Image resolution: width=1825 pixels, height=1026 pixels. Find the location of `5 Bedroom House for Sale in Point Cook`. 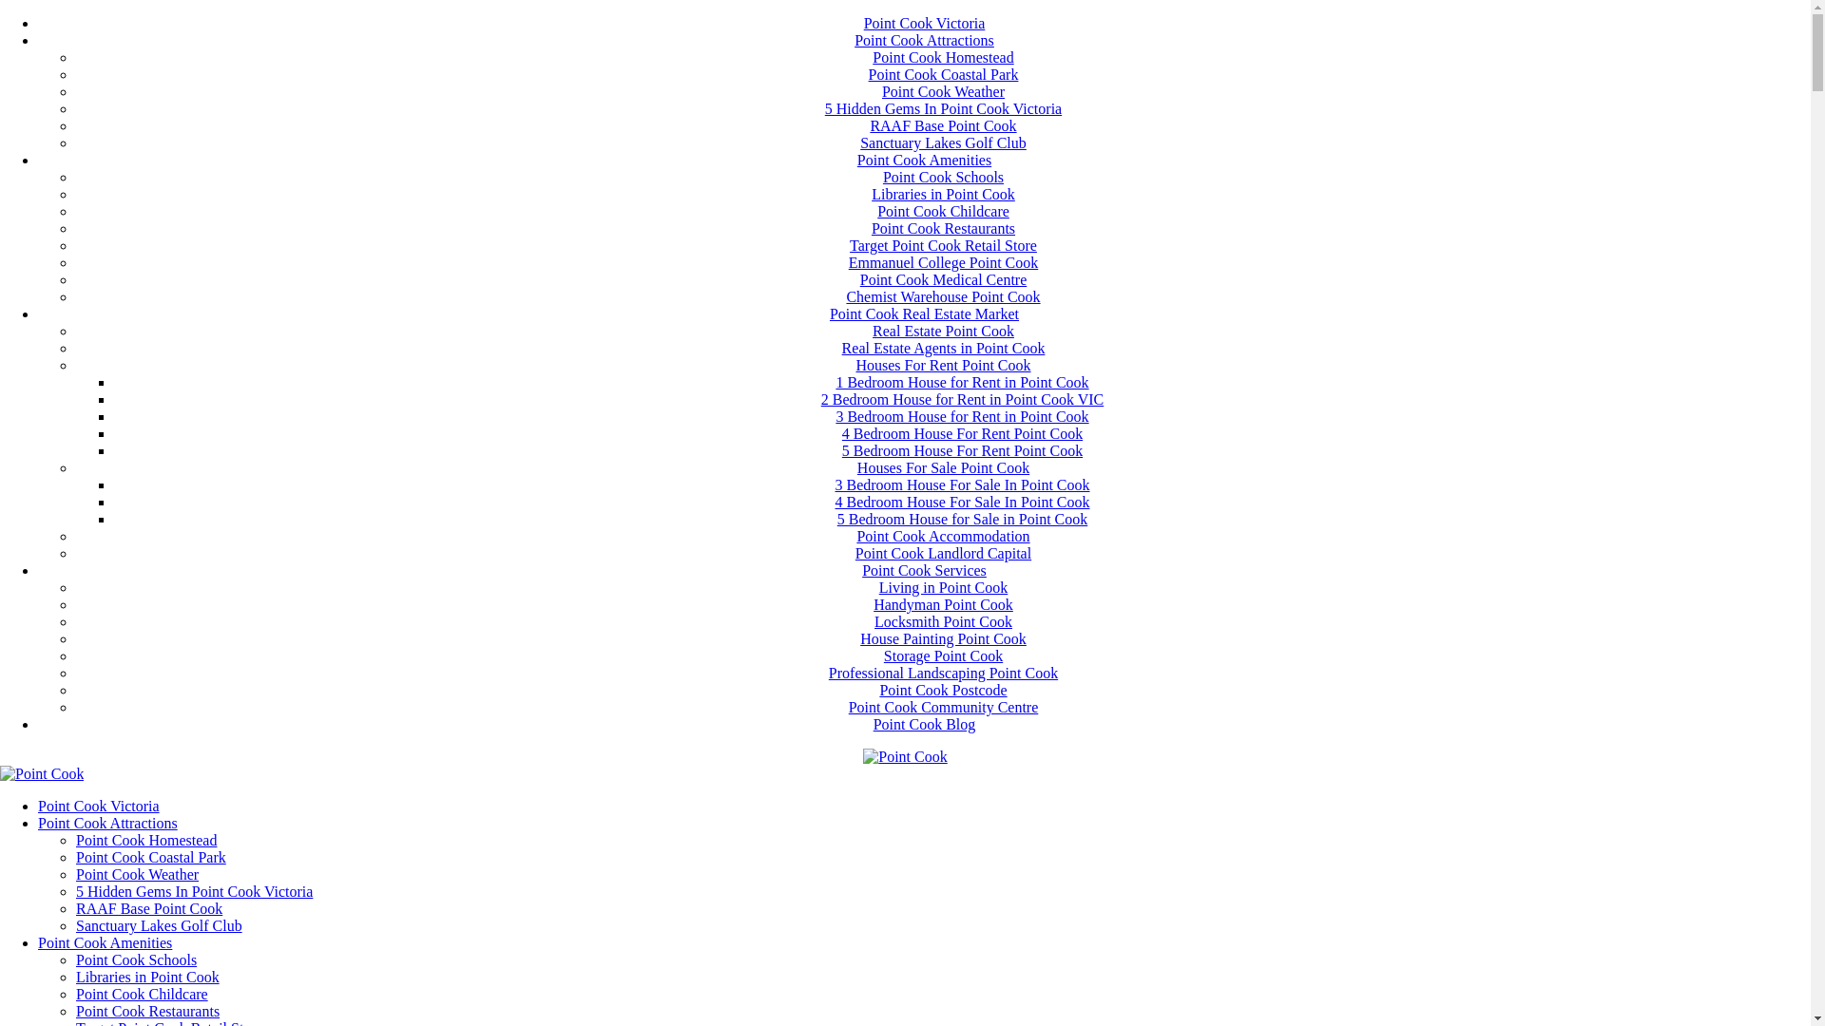

5 Bedroom House for Sale in Point Cook is located at coordinates (963, 519).